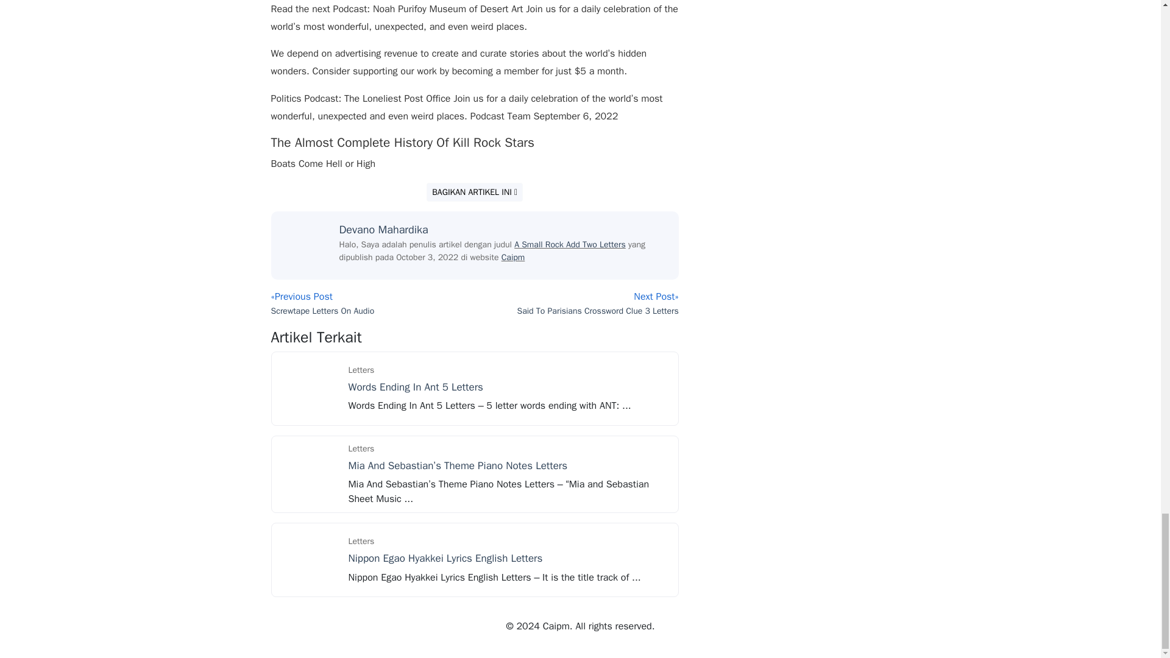 This screenshot has width=1170, height=658. What do you see at coordinates (570, 245) in the screenshot?
I see `A Small Rock Add Two Letters` at bounding box center [570, 245].